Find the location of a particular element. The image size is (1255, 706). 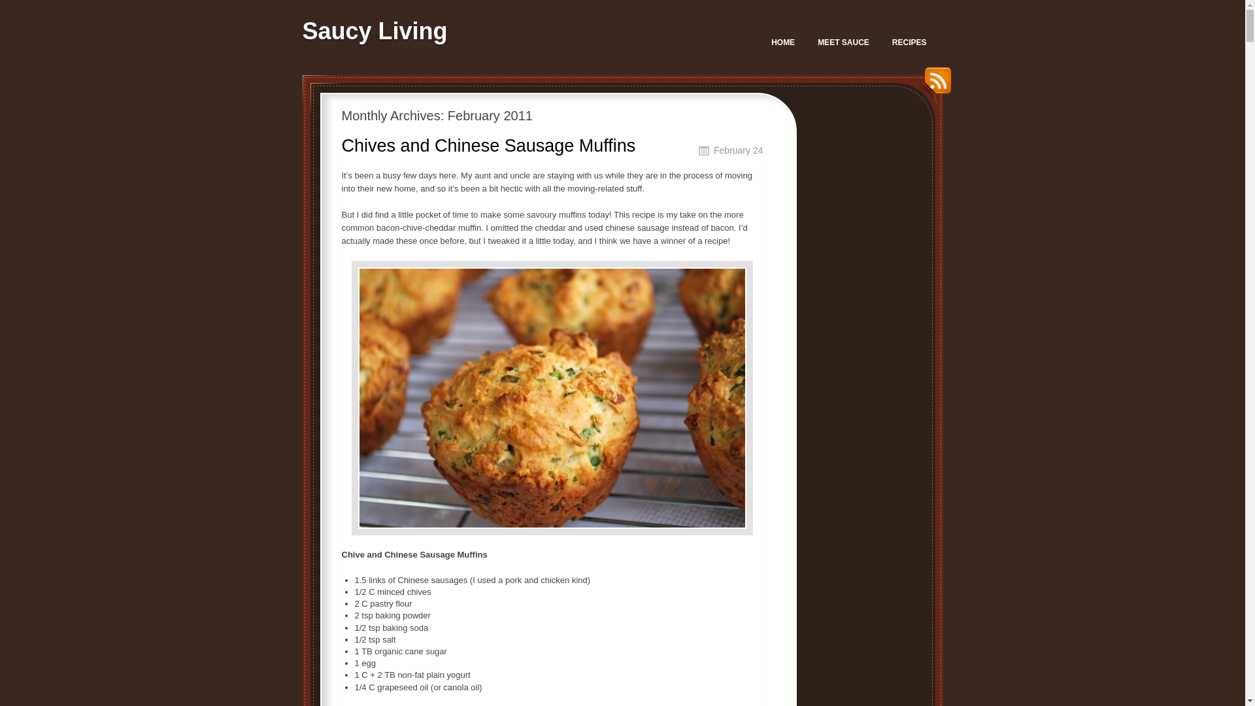

Saucy Living is located at coordinates (374, 31).